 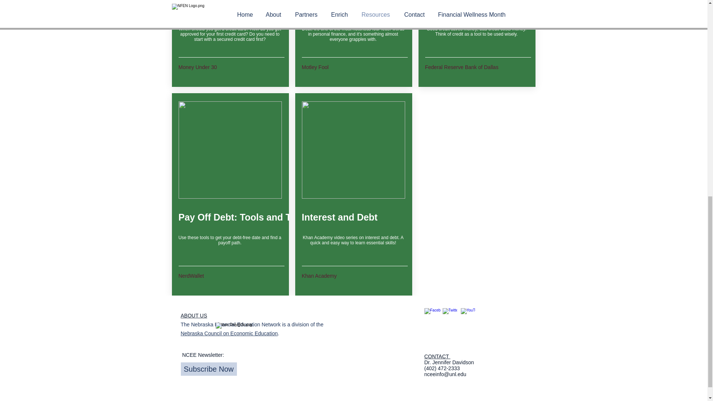 I want to click on Pay Off Debt: Tools and Tips, so click(x=241, y=218).